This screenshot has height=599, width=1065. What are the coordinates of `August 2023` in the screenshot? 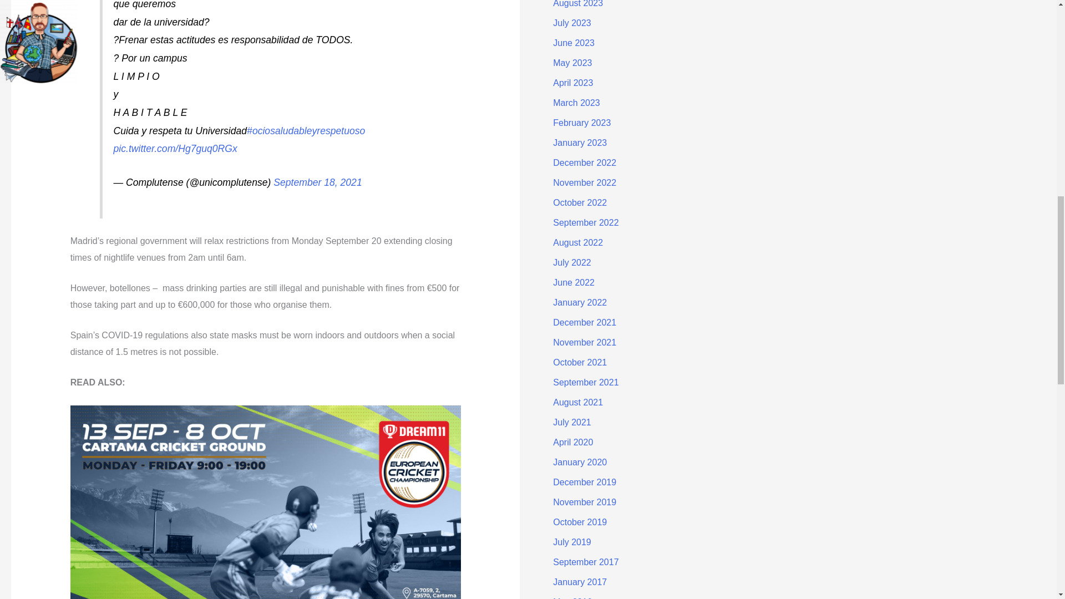 It's located at (577, 4).